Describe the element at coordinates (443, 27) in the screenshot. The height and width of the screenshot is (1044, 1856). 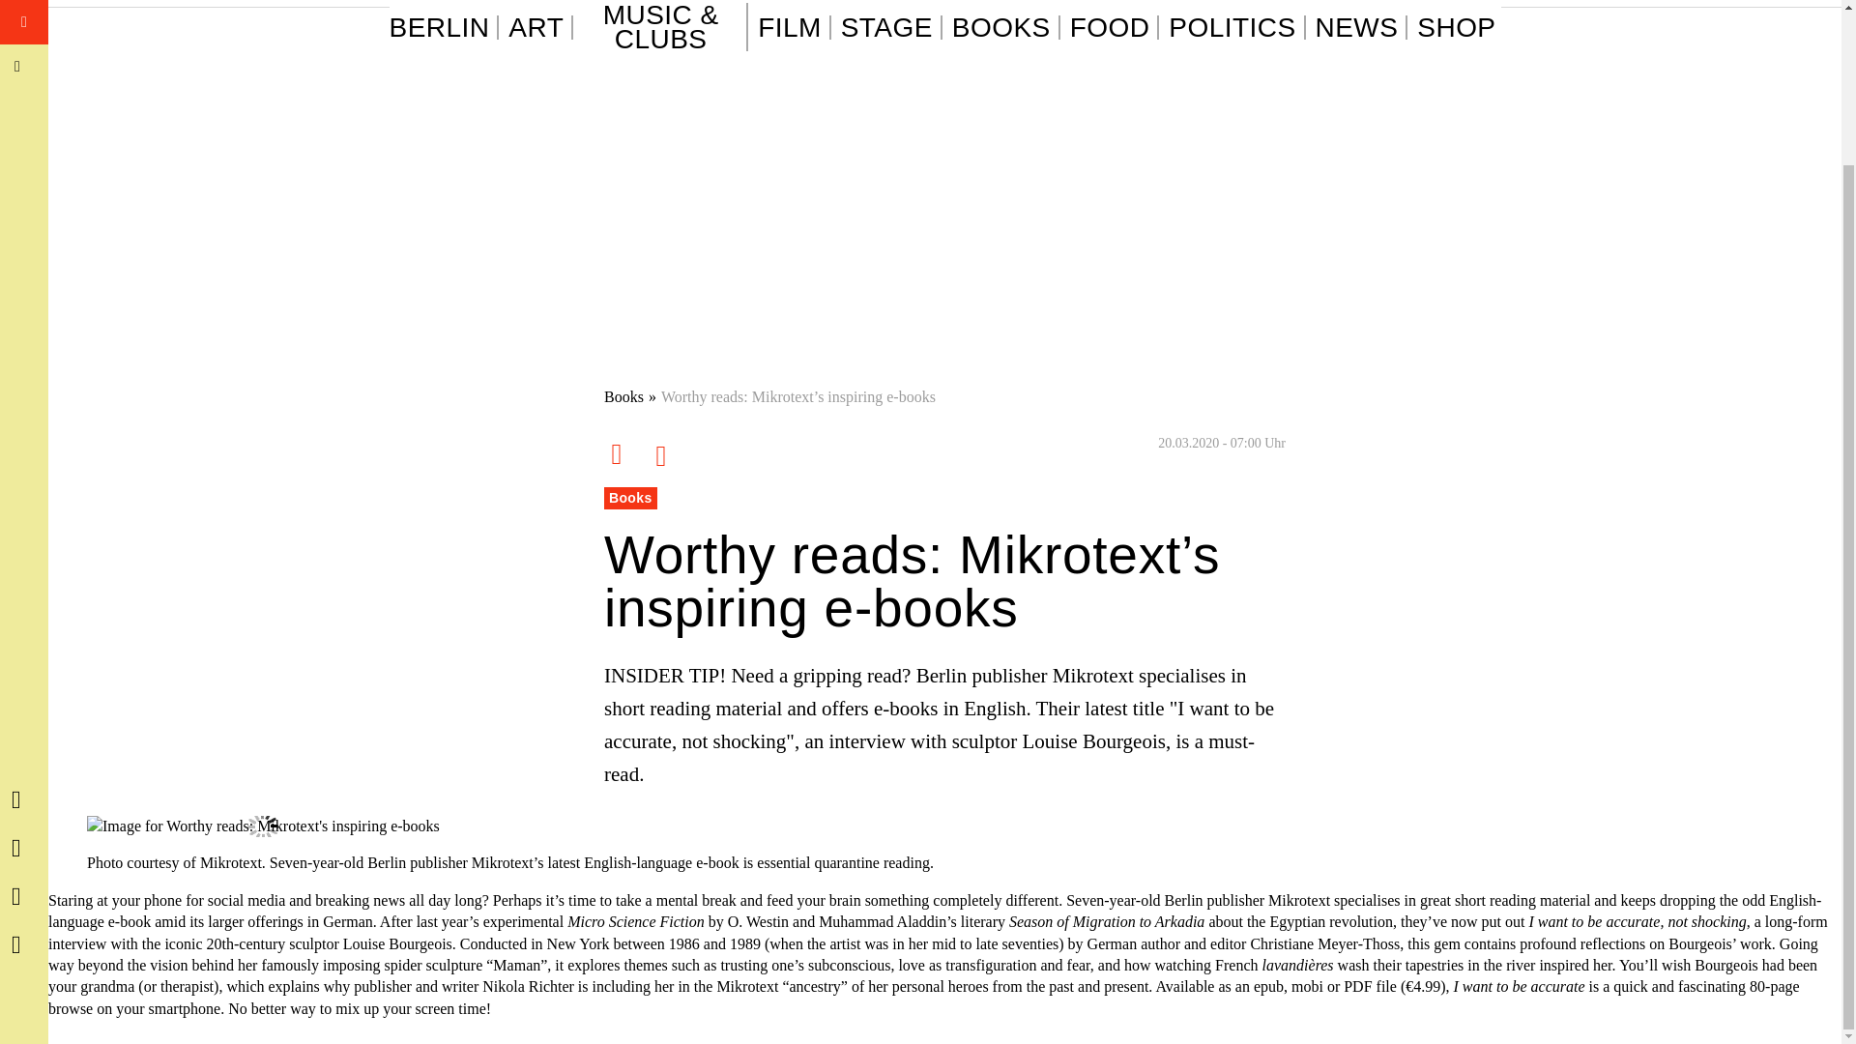
I see `BERLIN` at that location.